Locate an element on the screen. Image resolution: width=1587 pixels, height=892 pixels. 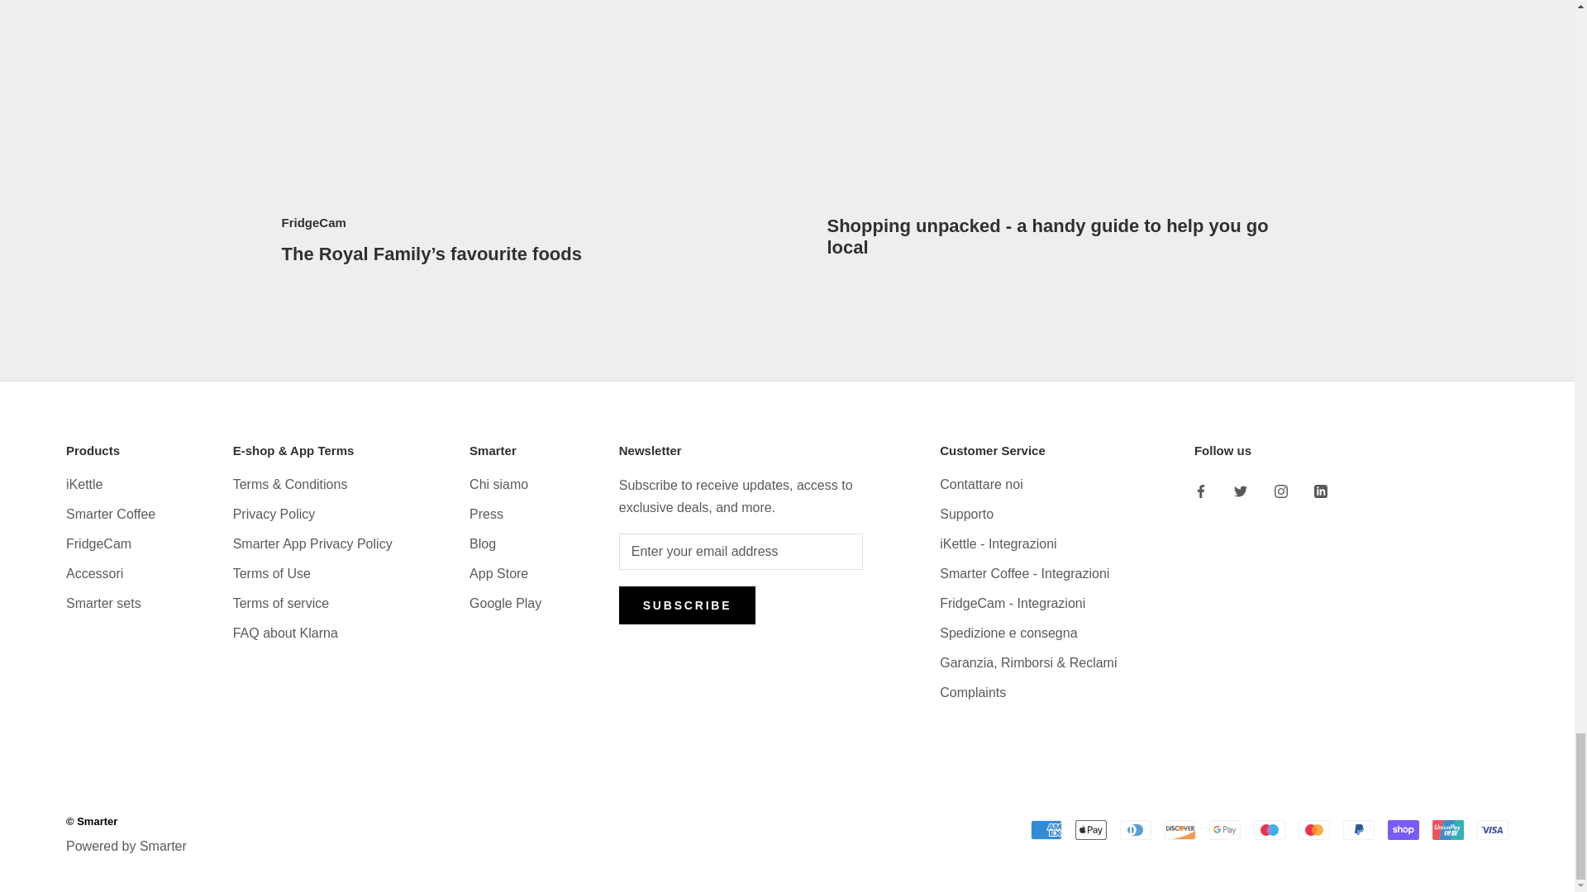
Mastercard is located at coordinates (1313, 829).